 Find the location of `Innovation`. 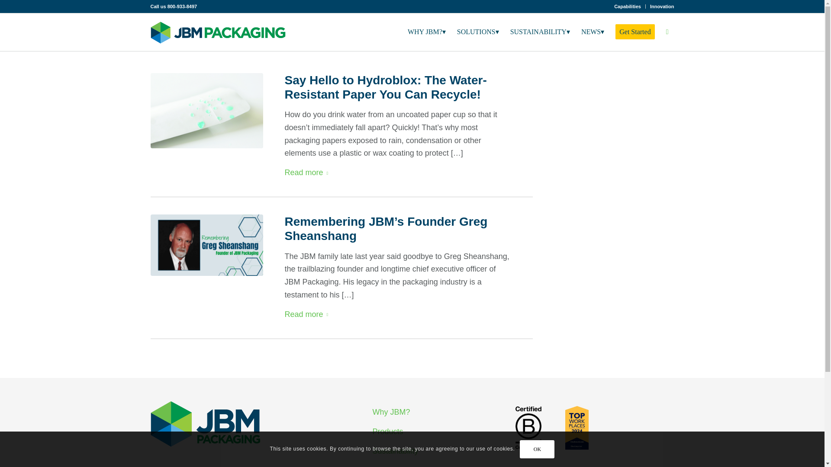

Innovation is located at coordinates (662, 6).